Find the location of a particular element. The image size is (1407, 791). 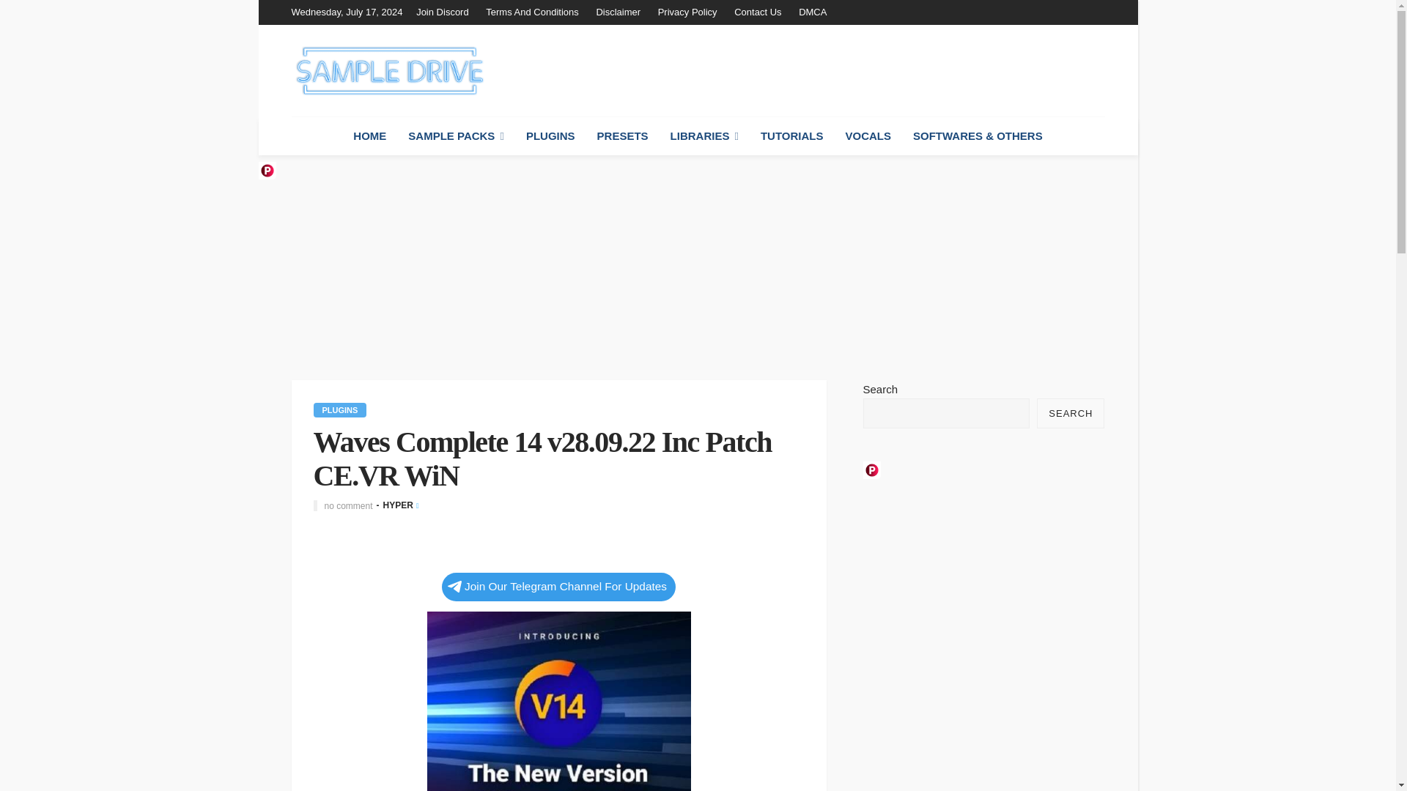

PLUGINS is located at coordinates (550, 135).